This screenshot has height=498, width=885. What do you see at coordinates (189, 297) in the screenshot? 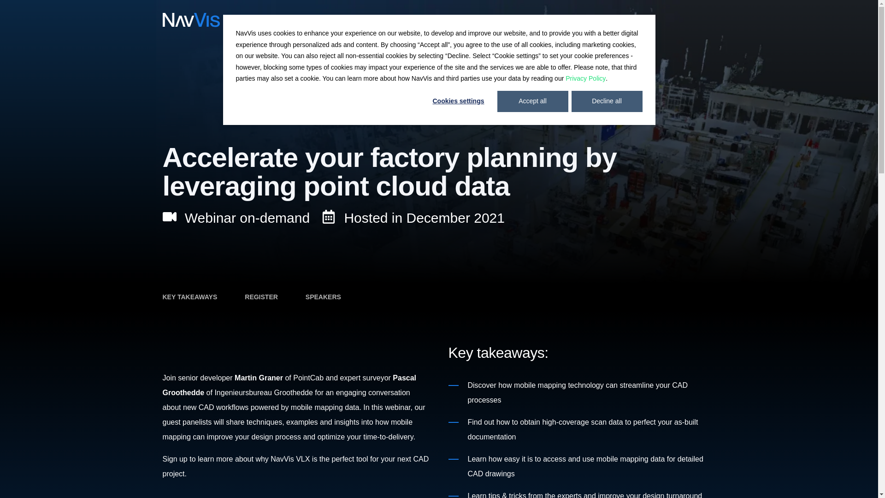
I see `KEY TAKEAWAYS` at bounding box center [189, 297].